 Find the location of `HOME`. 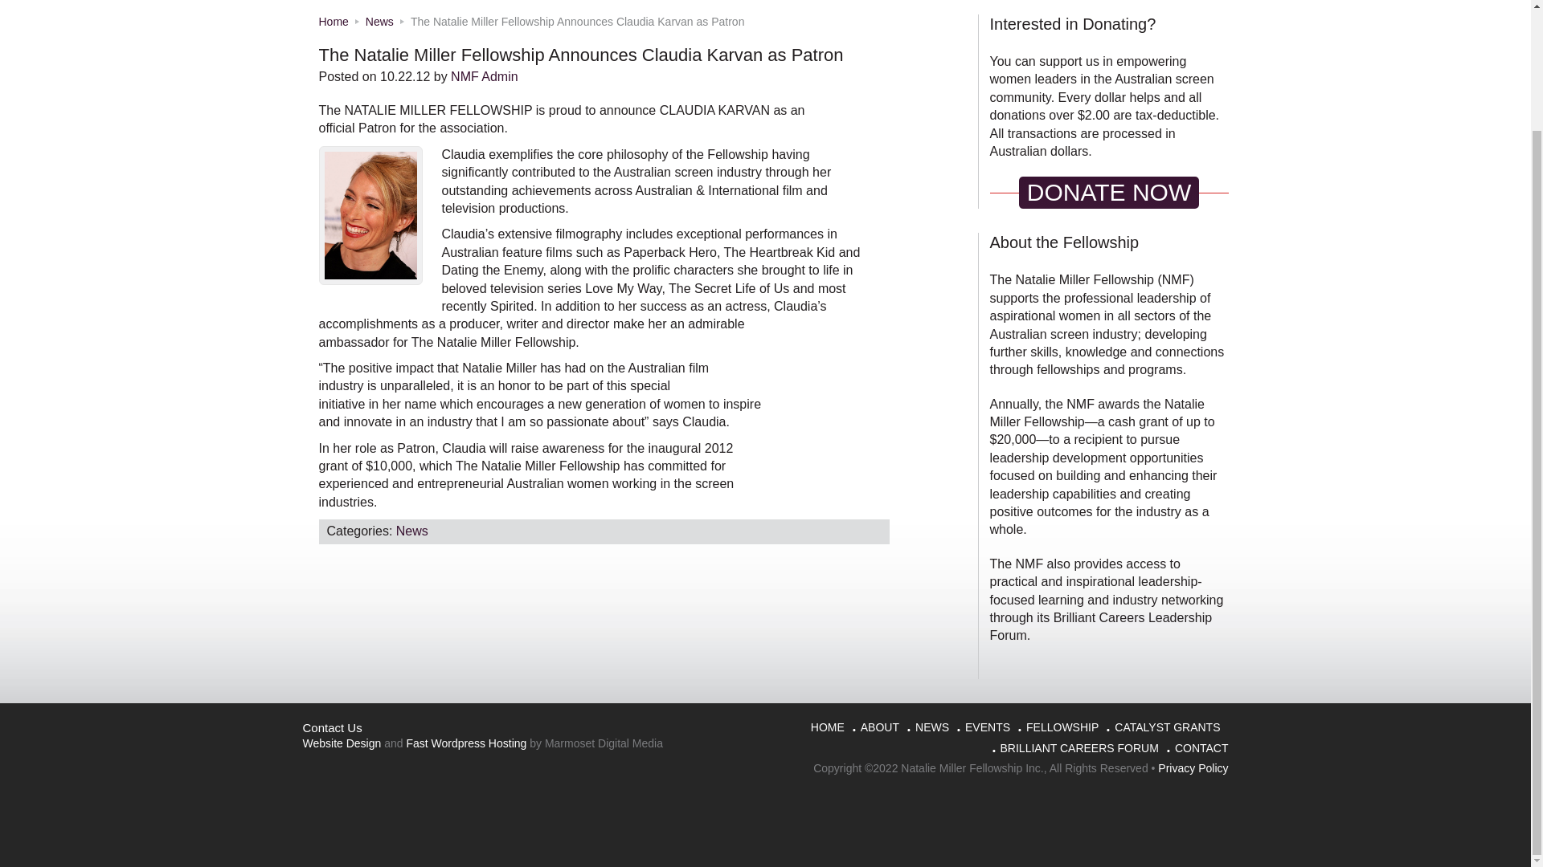

HOME is located at coordinates (828, 730).